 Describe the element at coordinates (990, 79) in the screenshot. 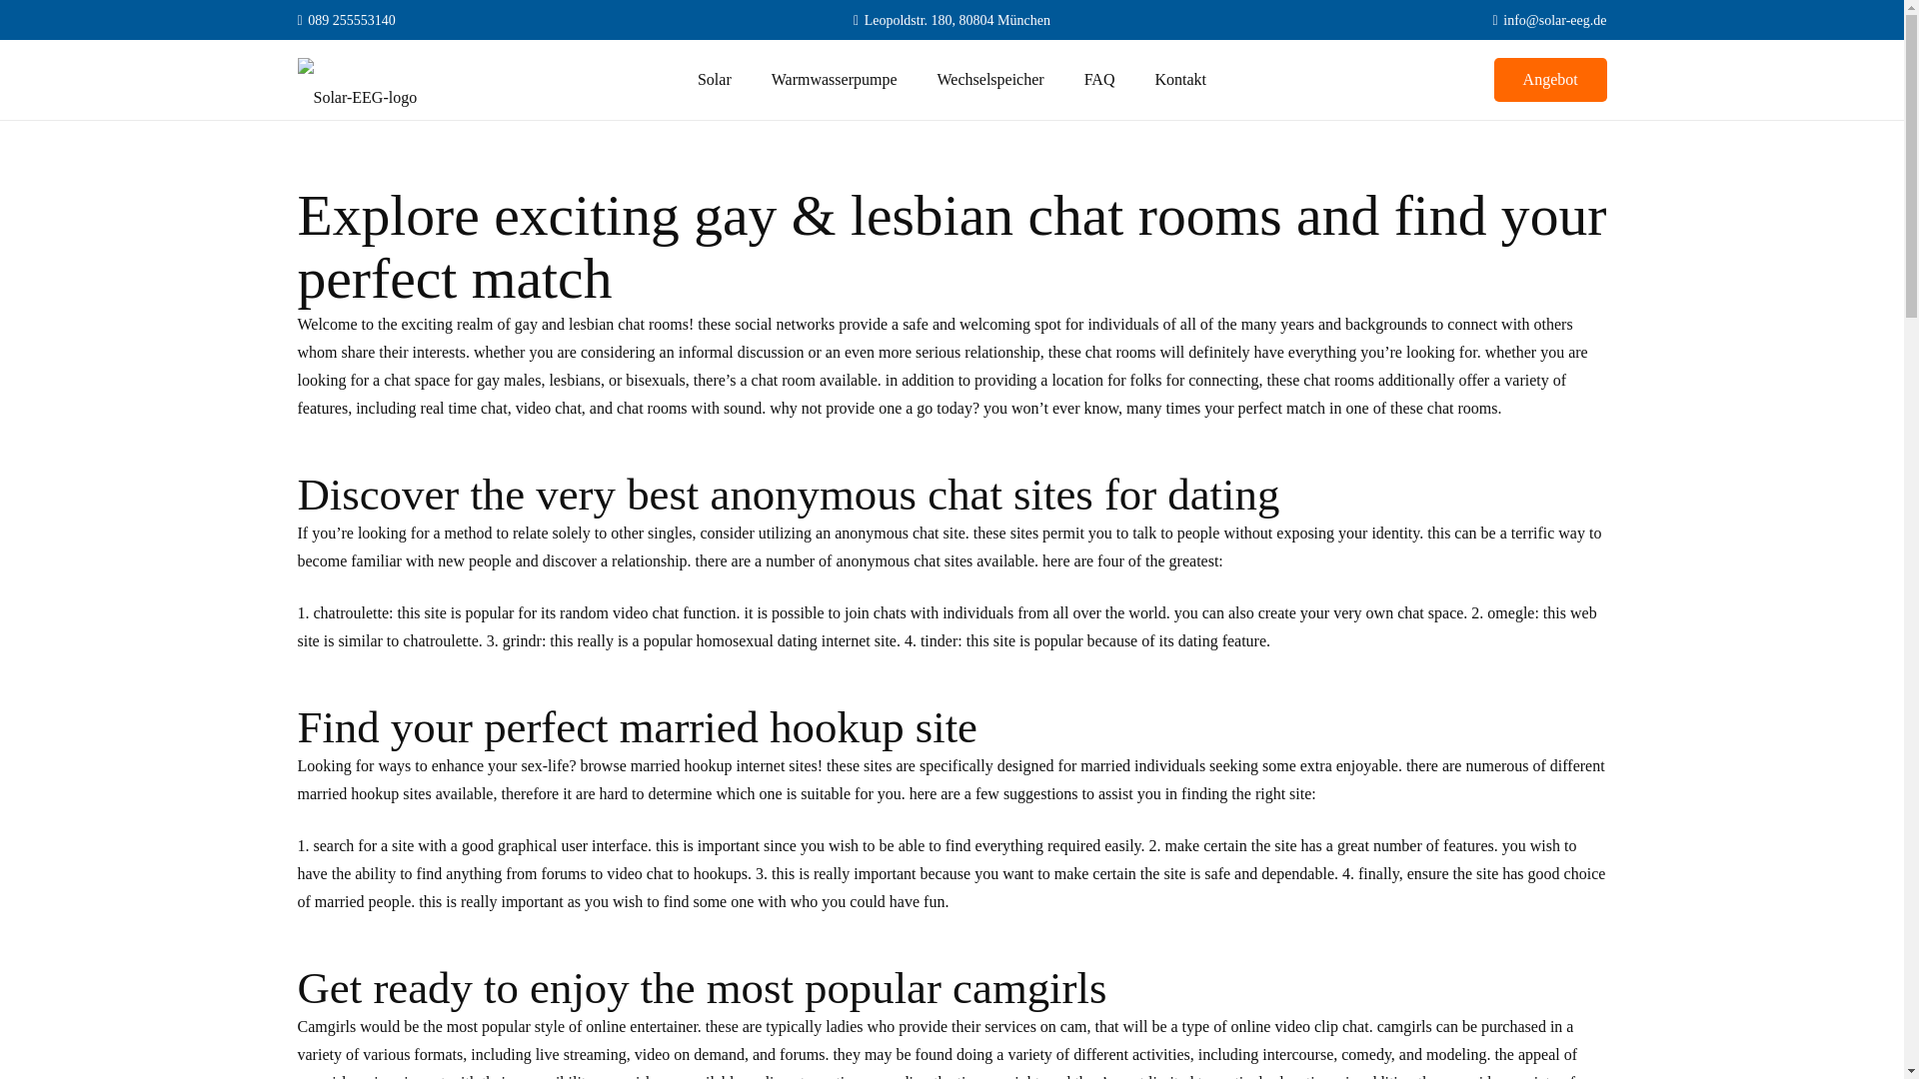

I see `Wechselspeicher` at that location.